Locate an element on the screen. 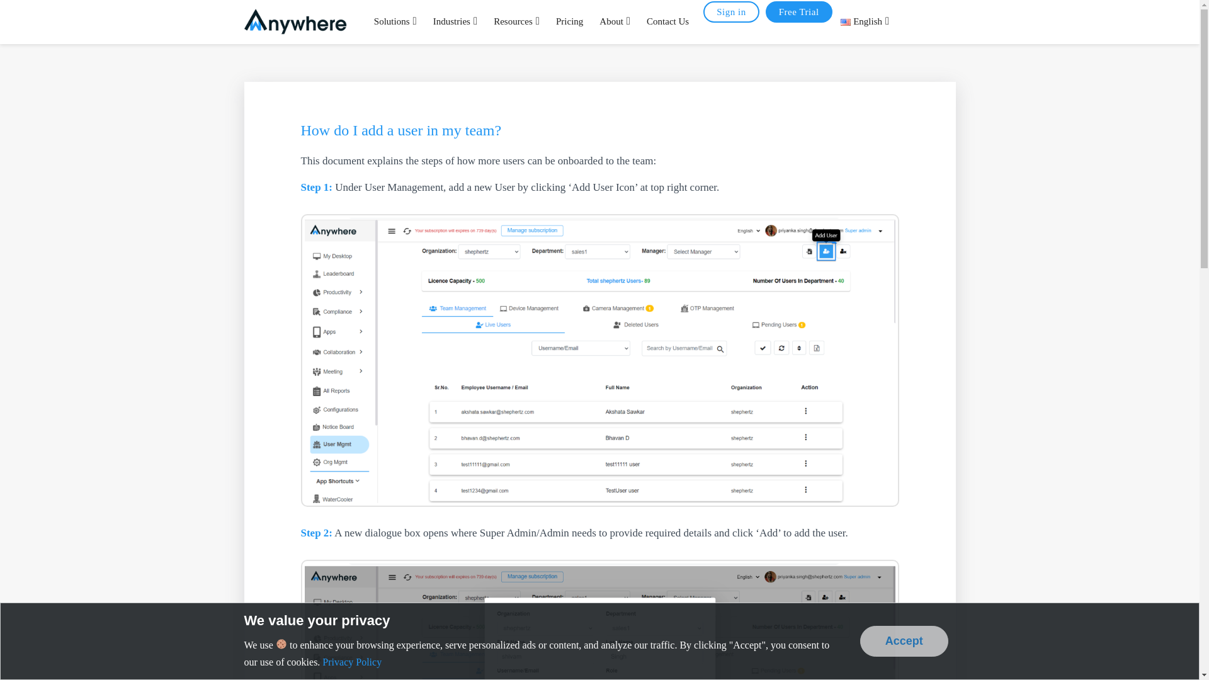 Image resolution: width=1209 pixels, height=680 pixels. Resources is located at coordinates (516, 22).